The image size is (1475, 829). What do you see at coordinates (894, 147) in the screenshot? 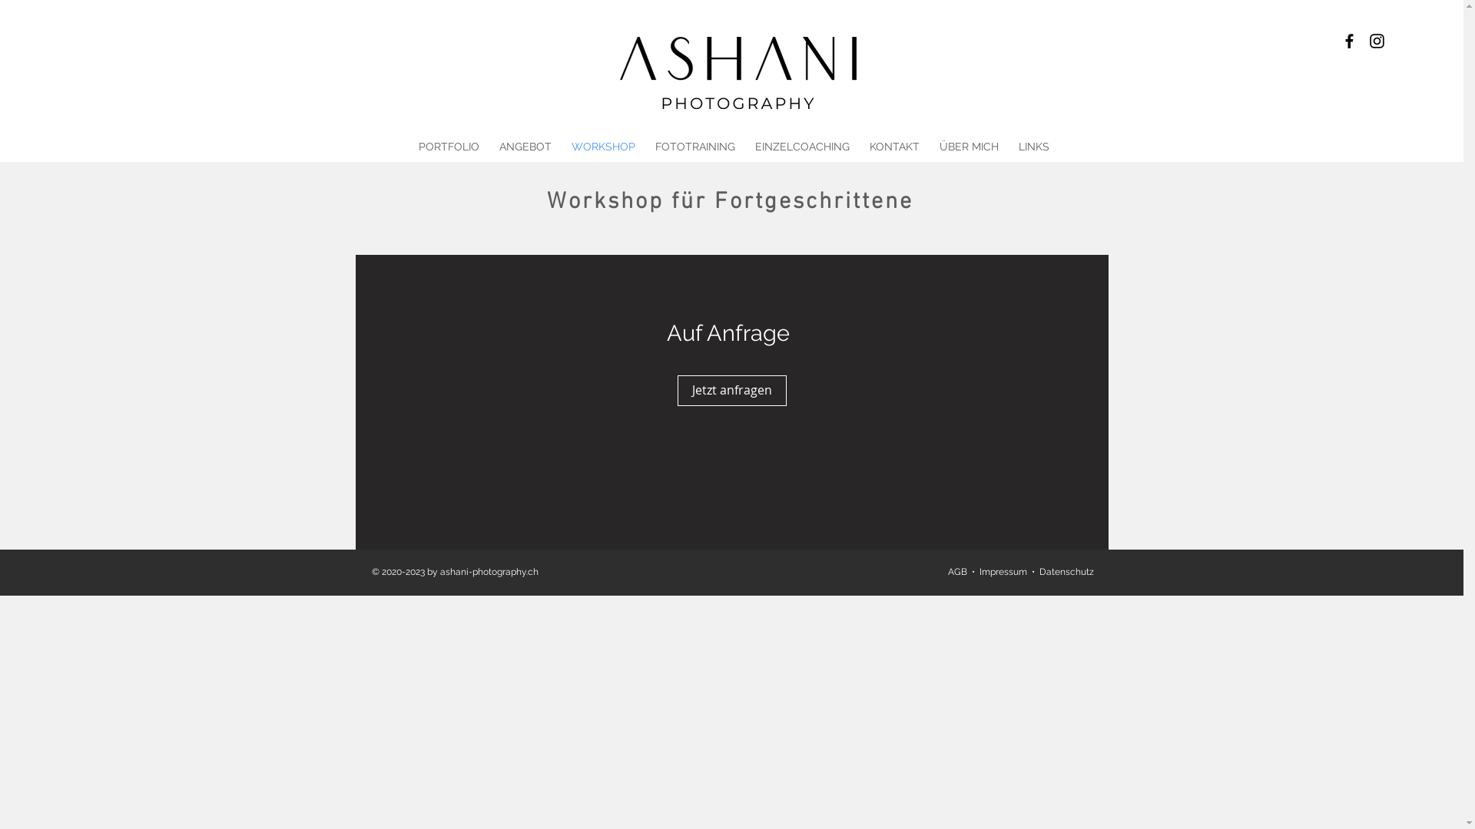
I see `KONTAKT` at bounding box center [894, 147].